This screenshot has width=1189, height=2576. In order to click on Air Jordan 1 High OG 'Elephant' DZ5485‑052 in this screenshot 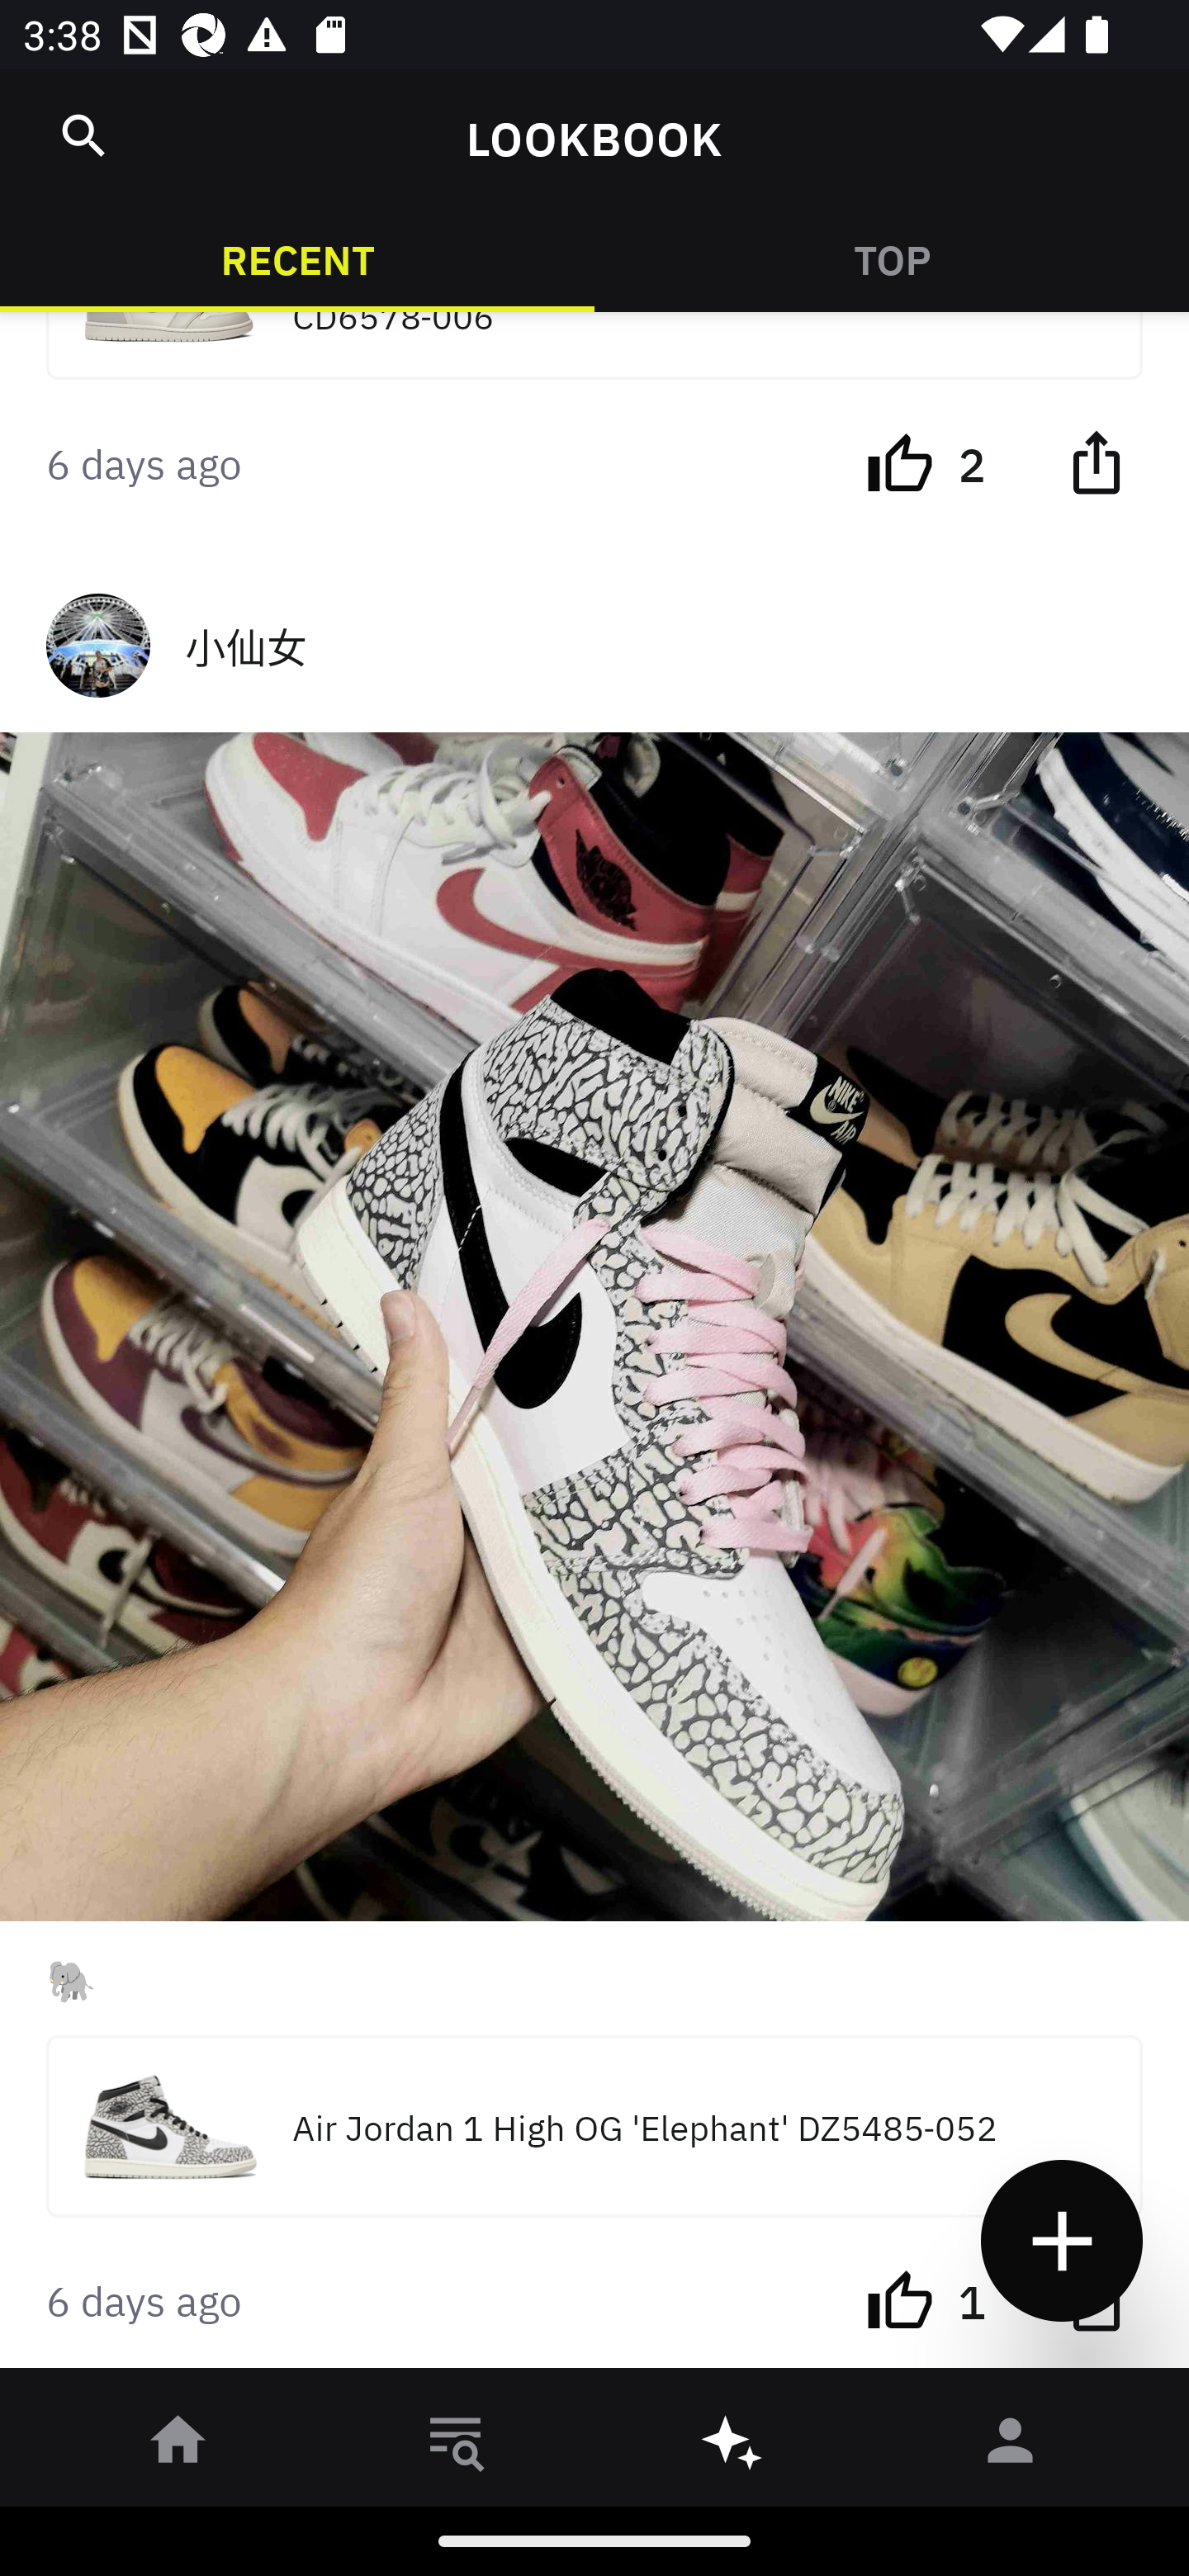, I will do `click(594, 2126)`.